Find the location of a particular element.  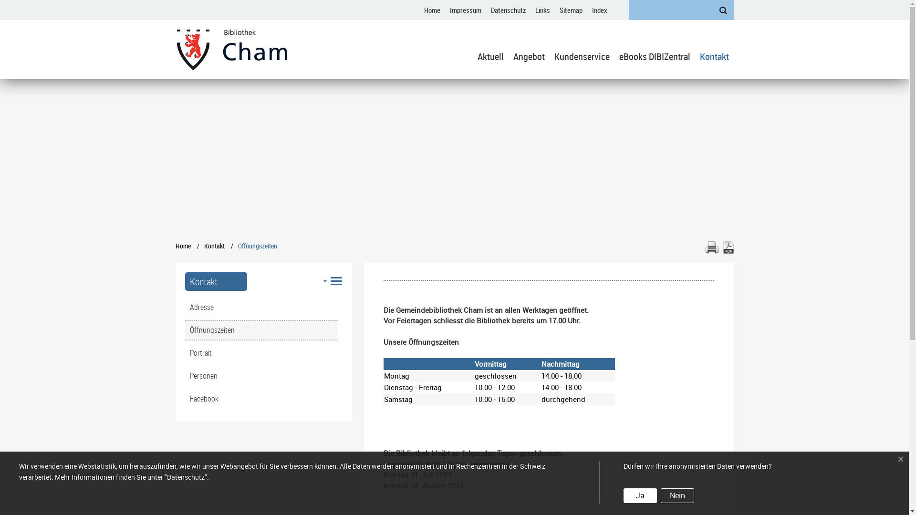

Kontakt is located at coordinates (714, 60).